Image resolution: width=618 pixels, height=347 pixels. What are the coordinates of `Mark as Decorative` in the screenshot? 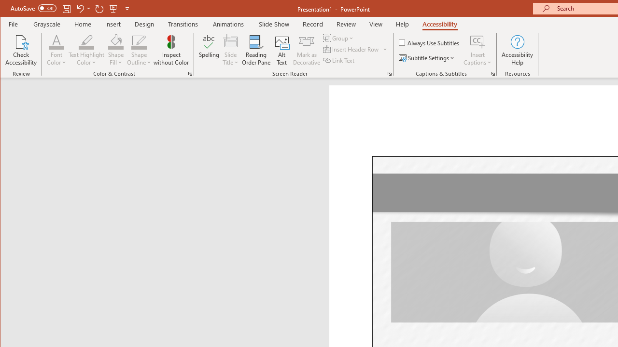 It's located at (307, 50).